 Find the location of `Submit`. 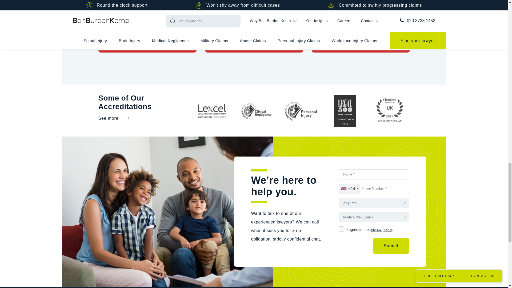

Submit is located at coordinates (391, 246).